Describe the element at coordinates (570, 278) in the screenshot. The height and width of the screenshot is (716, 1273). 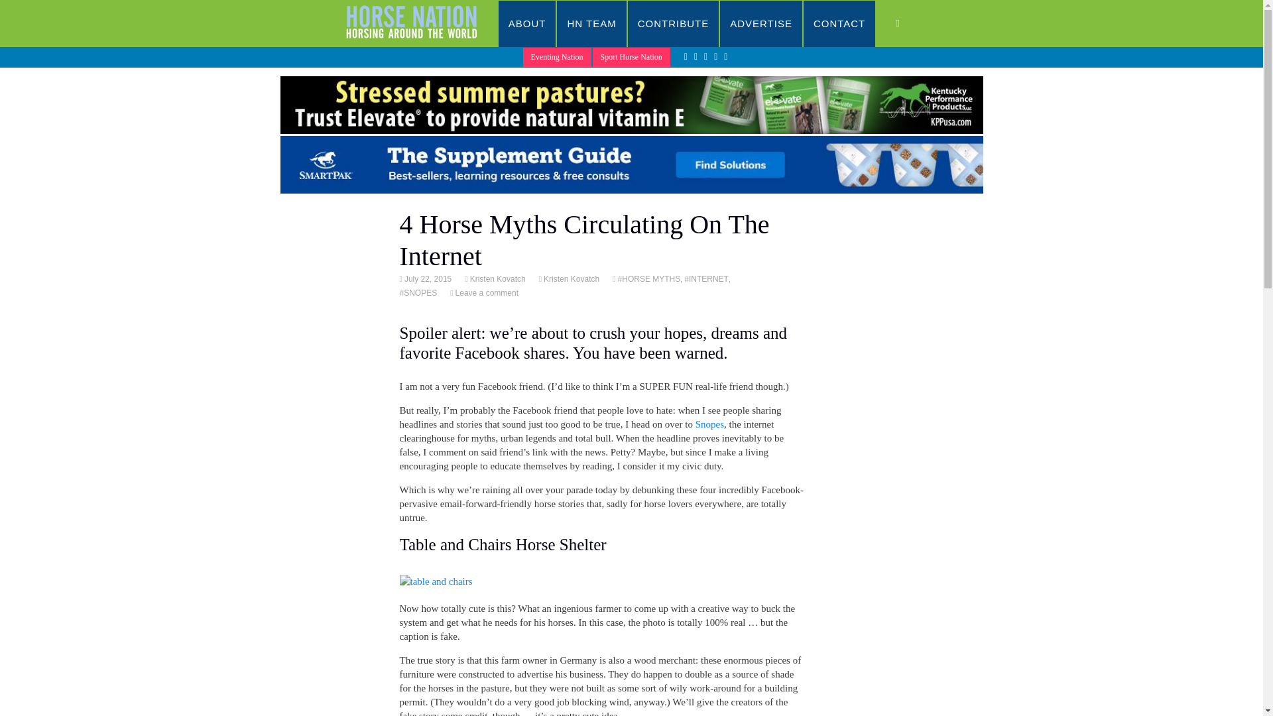
I see `Kristen Kovatch` at that location.